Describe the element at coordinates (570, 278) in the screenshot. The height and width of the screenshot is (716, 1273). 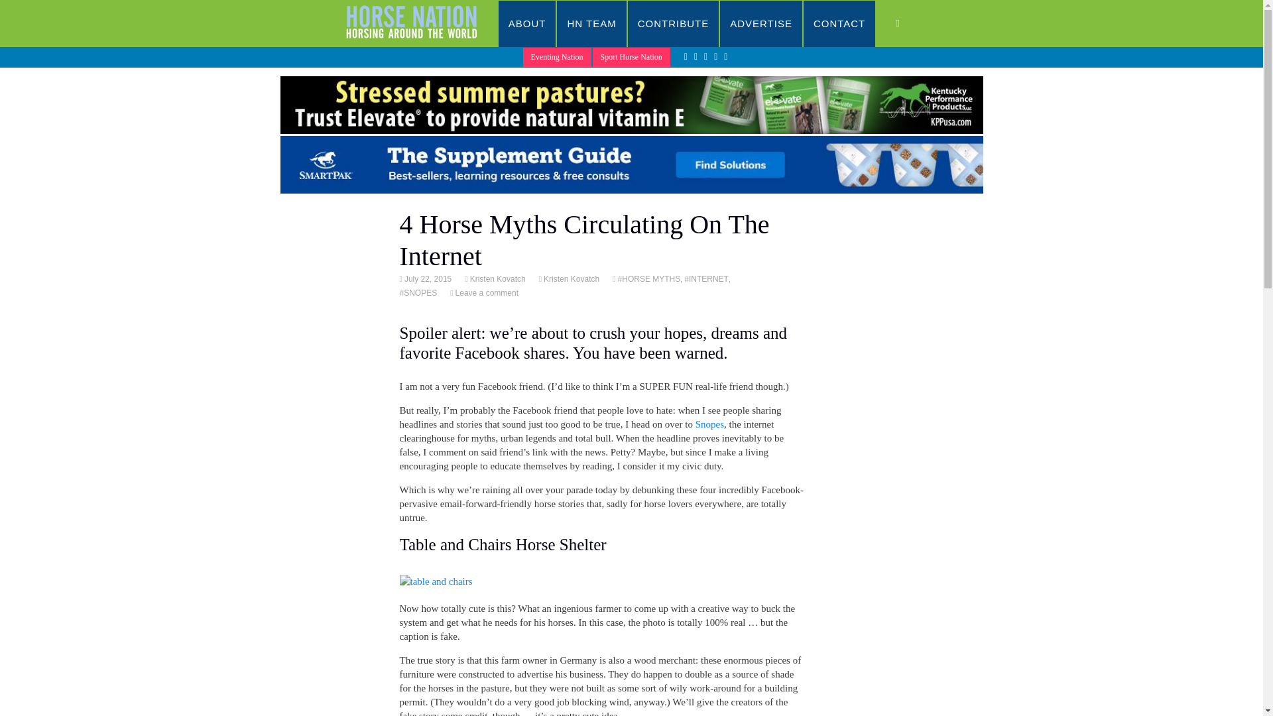
I see `Kristen Kovatch` at that location.